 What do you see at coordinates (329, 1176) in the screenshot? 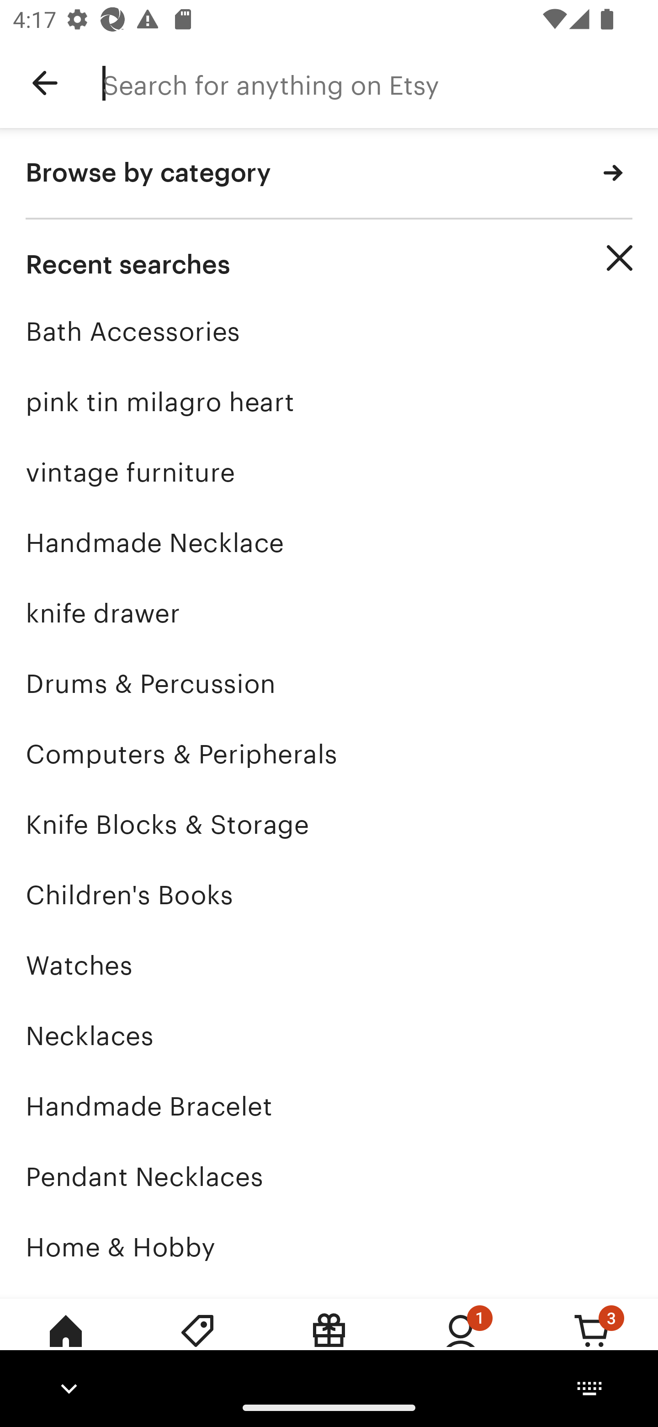
I see `Pendant Necklaces` at bounding box center [329, 1176].